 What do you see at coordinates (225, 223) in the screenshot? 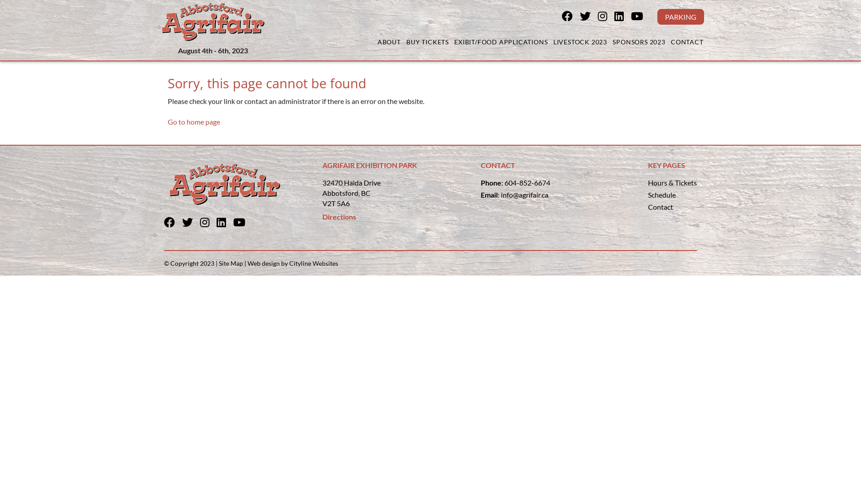
I see `Abbotsford Agrifair @ Linkedin` at bounding box center [225, 223].